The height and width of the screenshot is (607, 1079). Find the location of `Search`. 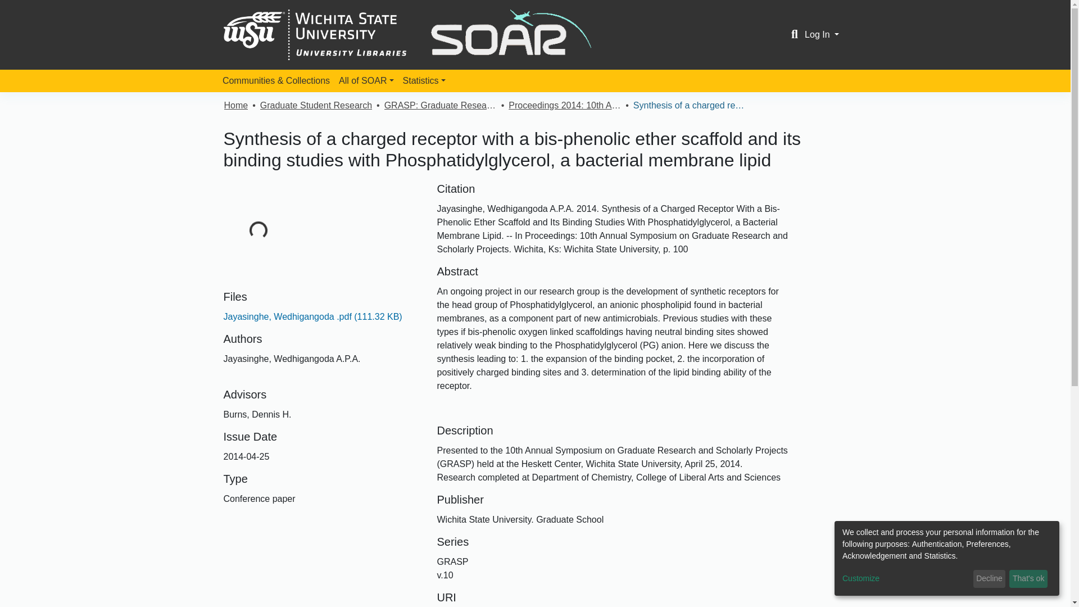

Search is located at coordinates (795, 35).